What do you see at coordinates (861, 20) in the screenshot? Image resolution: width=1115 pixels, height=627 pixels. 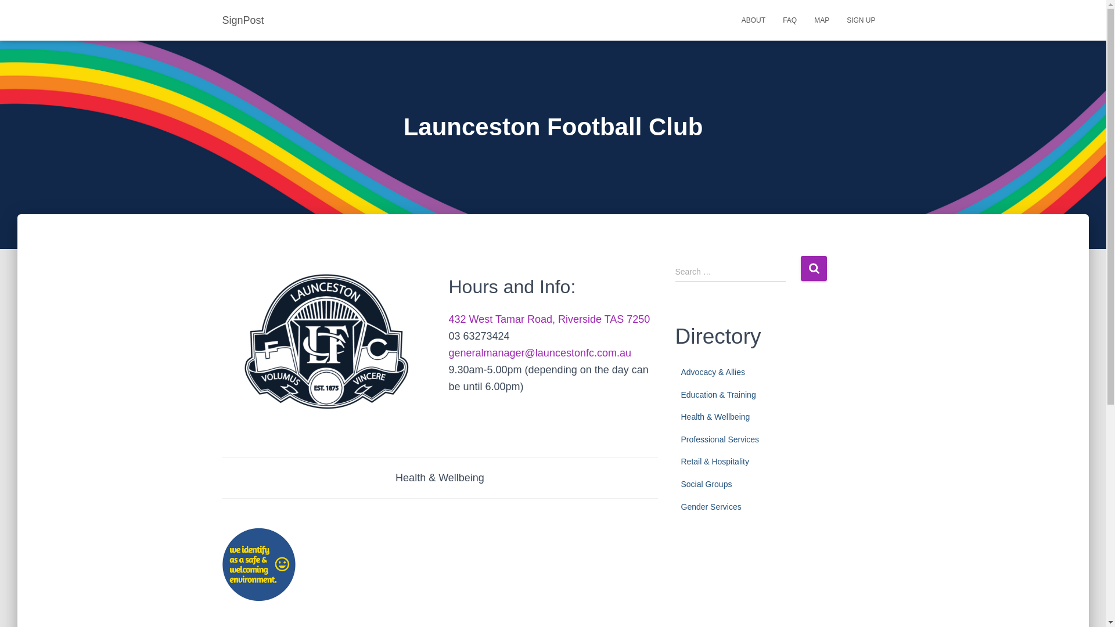 I see `SIGN UP` at bounding box center [861, 20].